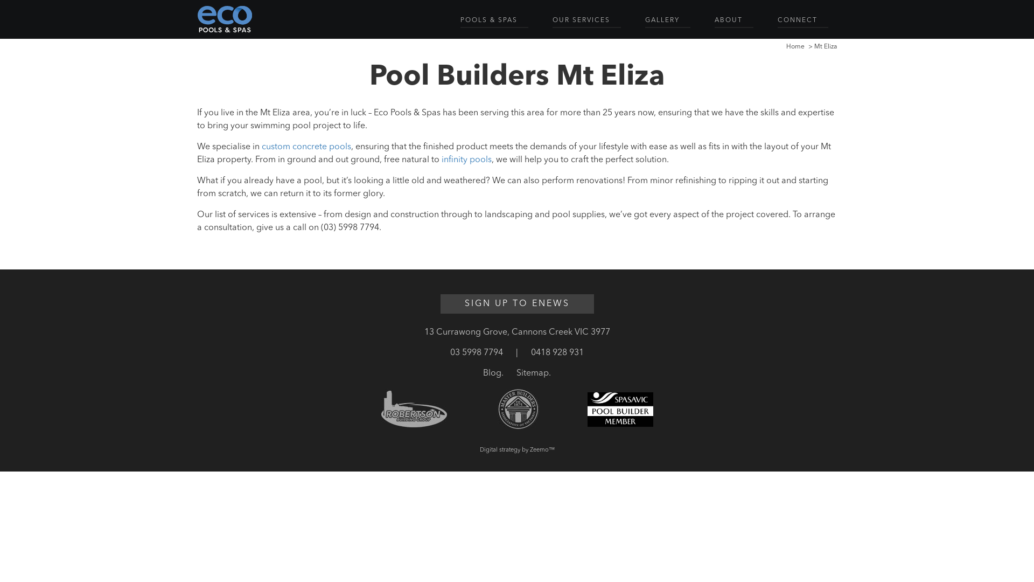  Describe the element at coordinates (225, 19) in the screenshot. I see `Eco Pools & Spas` at that location.